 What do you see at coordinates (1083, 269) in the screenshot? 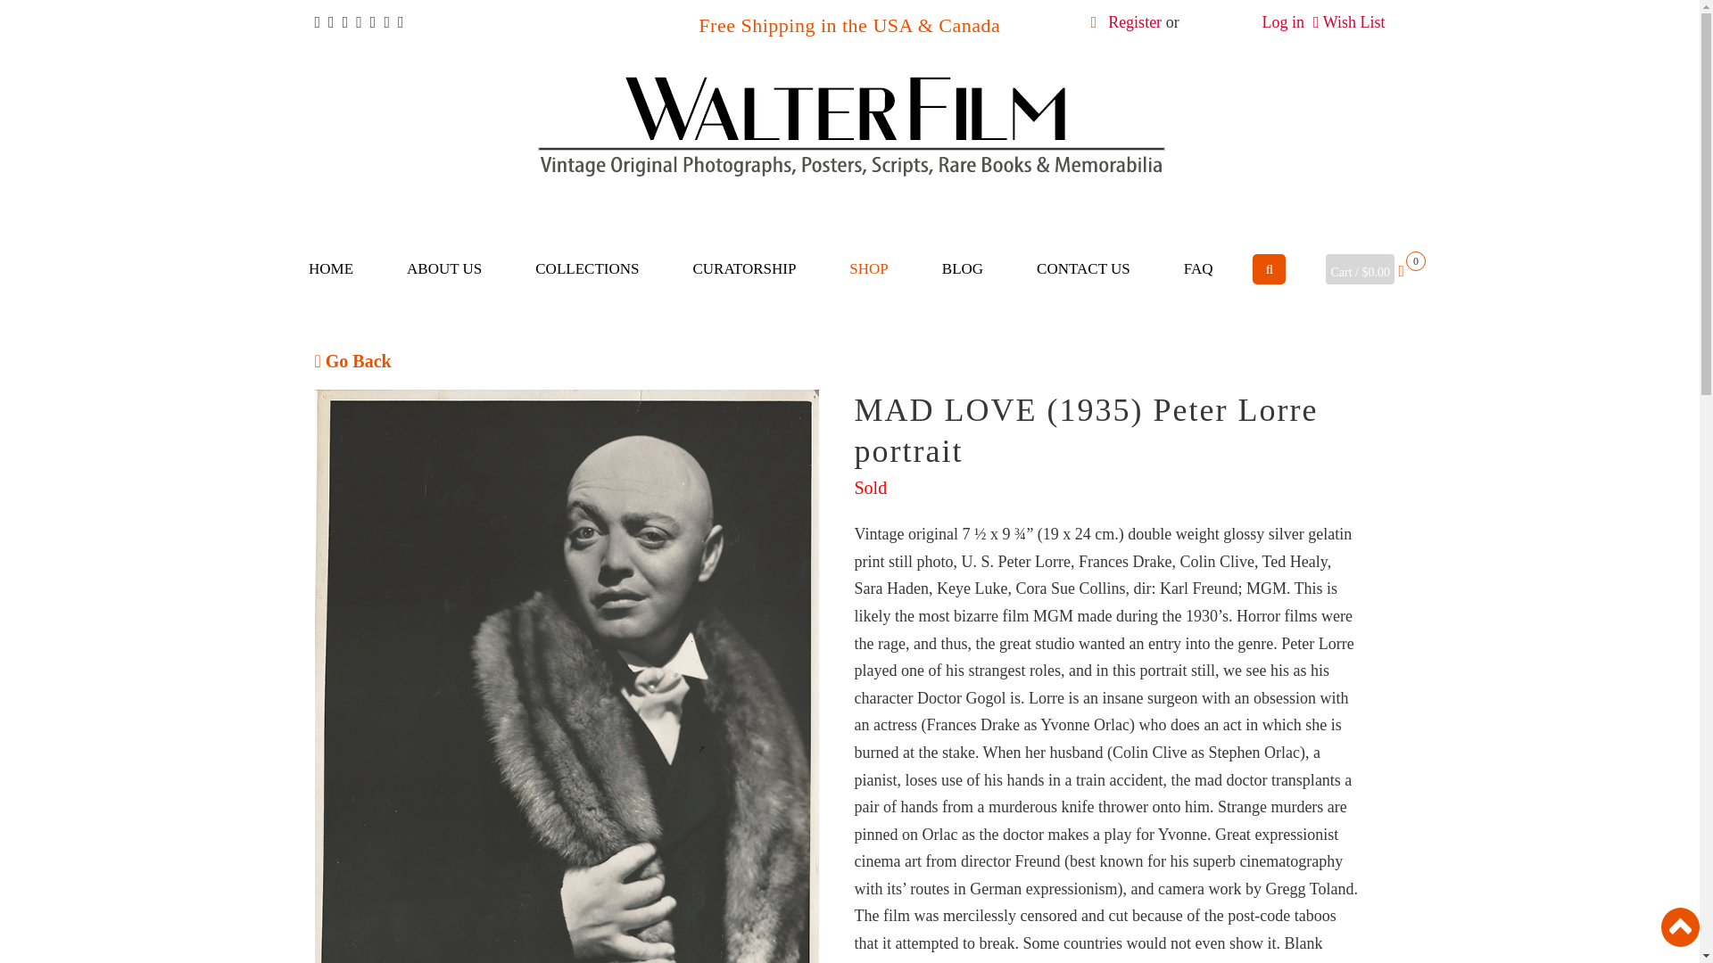
I see `CONTACT US` at bounding box center [1083, 269].